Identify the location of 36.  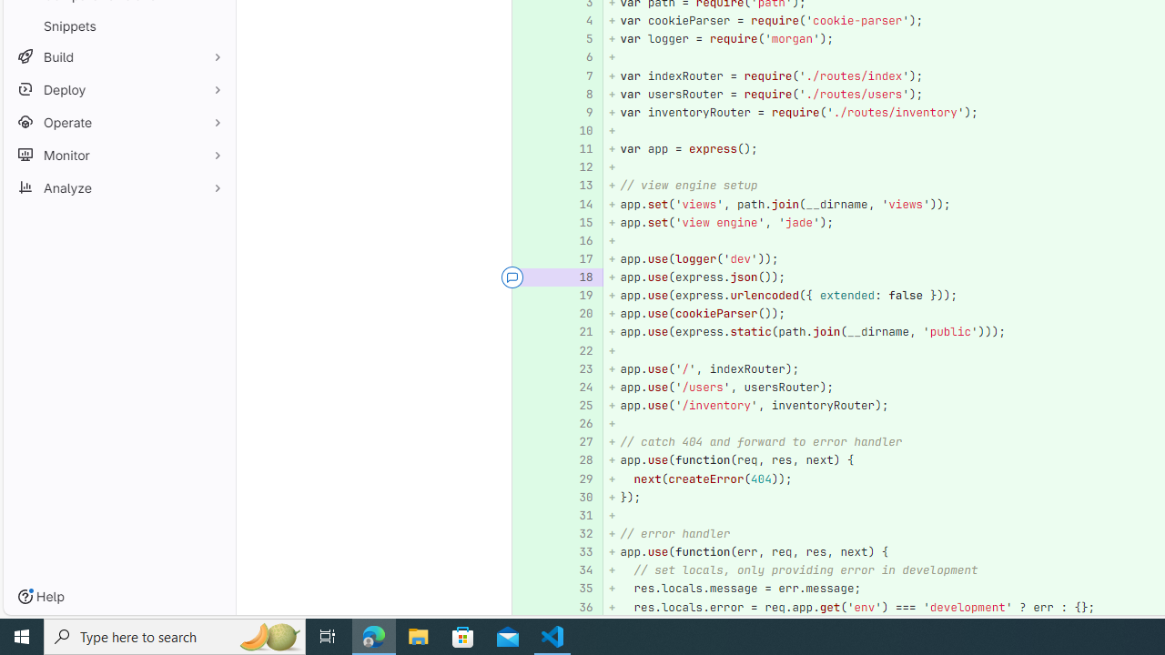
(580, 607).